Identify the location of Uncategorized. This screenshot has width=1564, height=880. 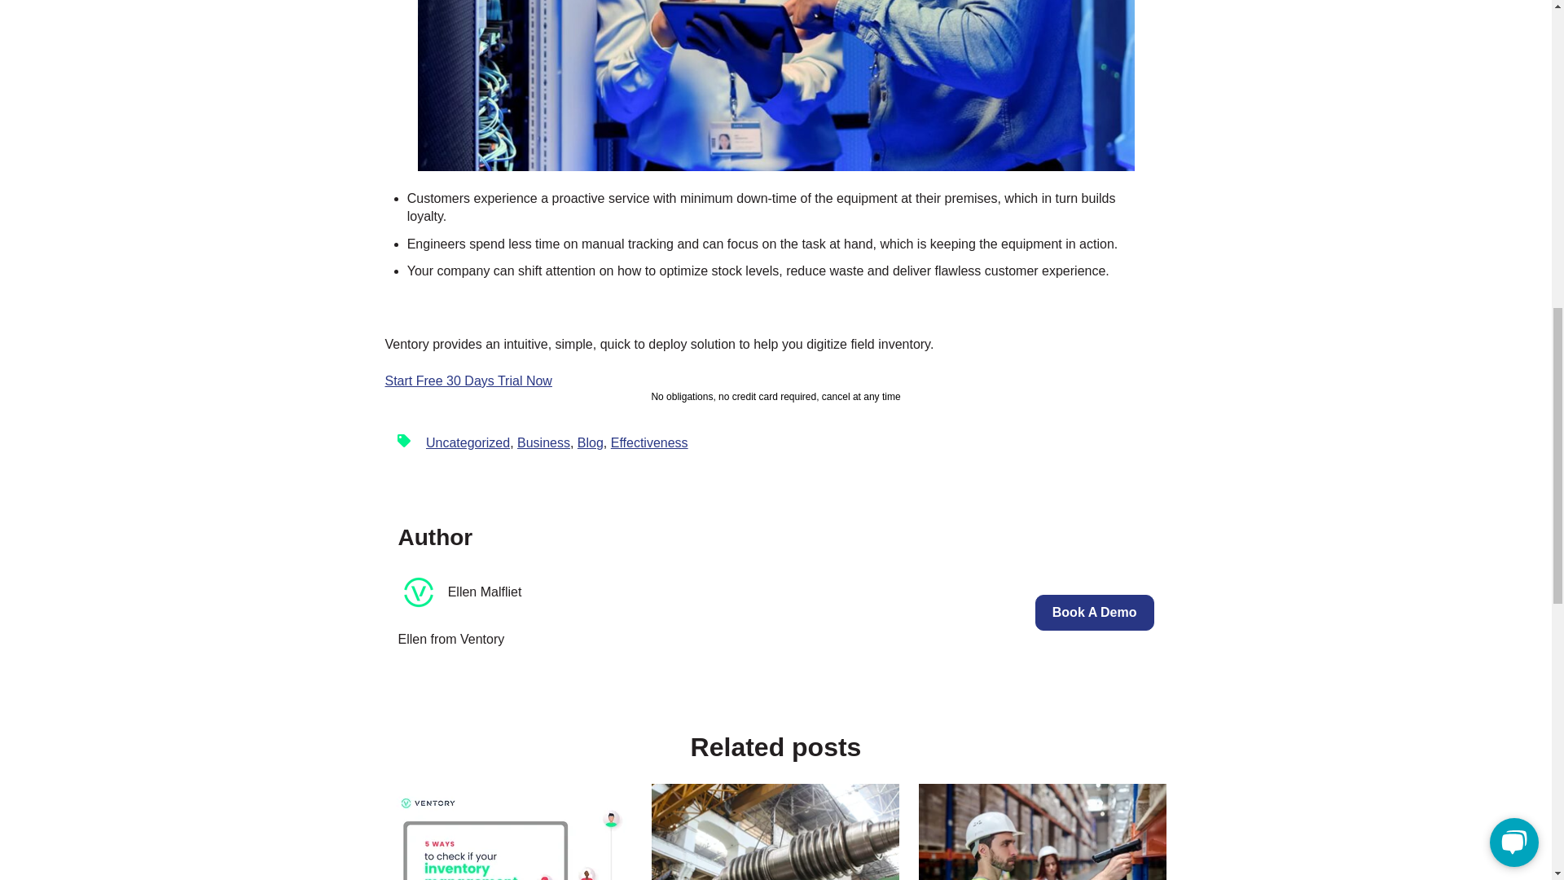
(468, 442).